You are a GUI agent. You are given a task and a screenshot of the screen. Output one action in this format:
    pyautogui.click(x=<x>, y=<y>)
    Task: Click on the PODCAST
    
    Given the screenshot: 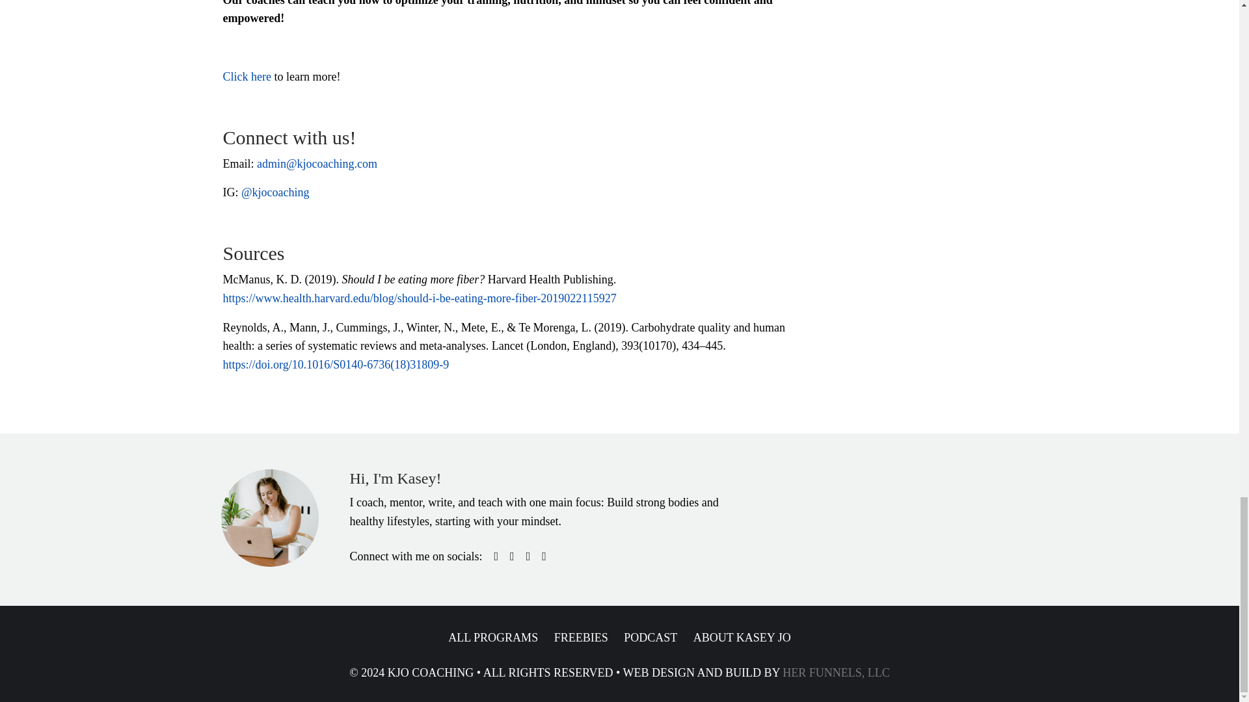 What is the action you would take?
    pyautogui.click(x=650, y=637)
    